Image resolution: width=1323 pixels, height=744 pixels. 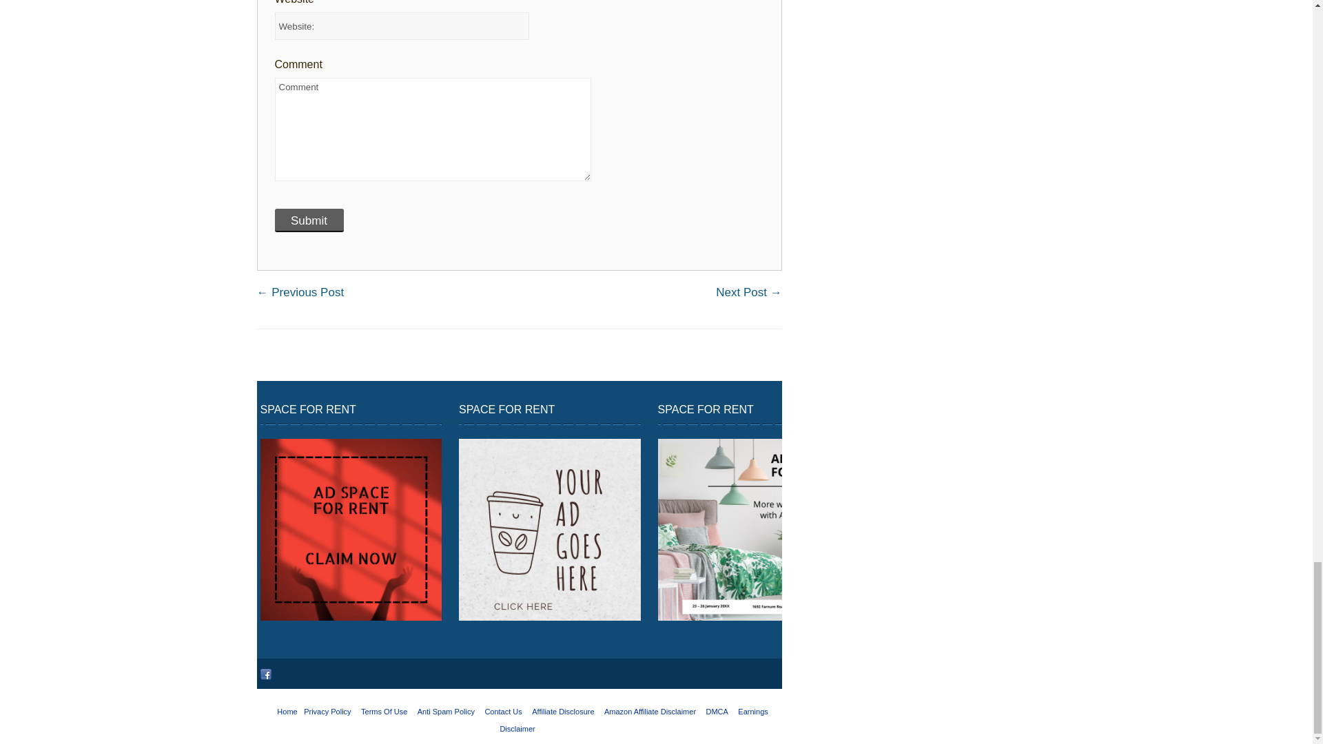 What do you see at coordinates (502, 711) in the screenshot?
I see `Contact Us` at bounding box center [502, 711].